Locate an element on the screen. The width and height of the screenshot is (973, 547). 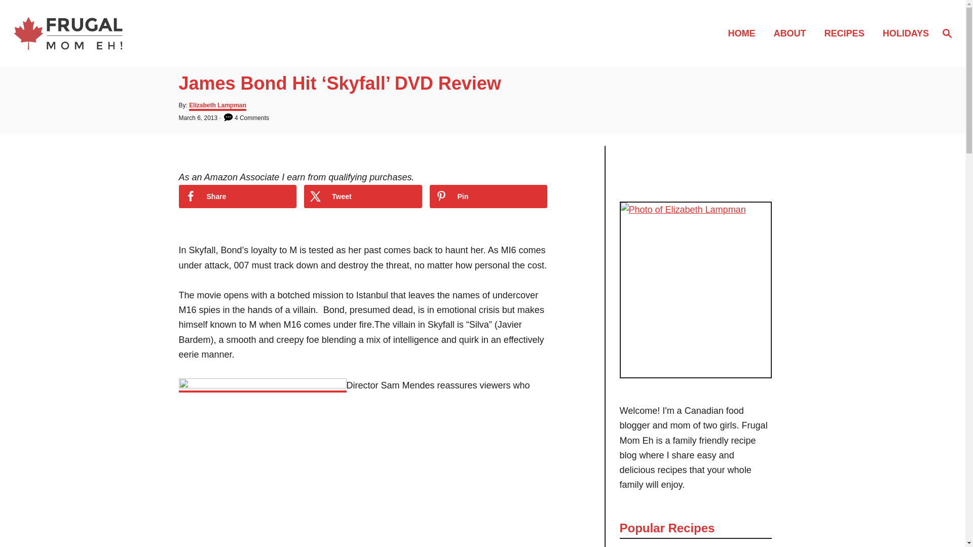
Frugal Mom Eh! is located at coordinates (126, 33).